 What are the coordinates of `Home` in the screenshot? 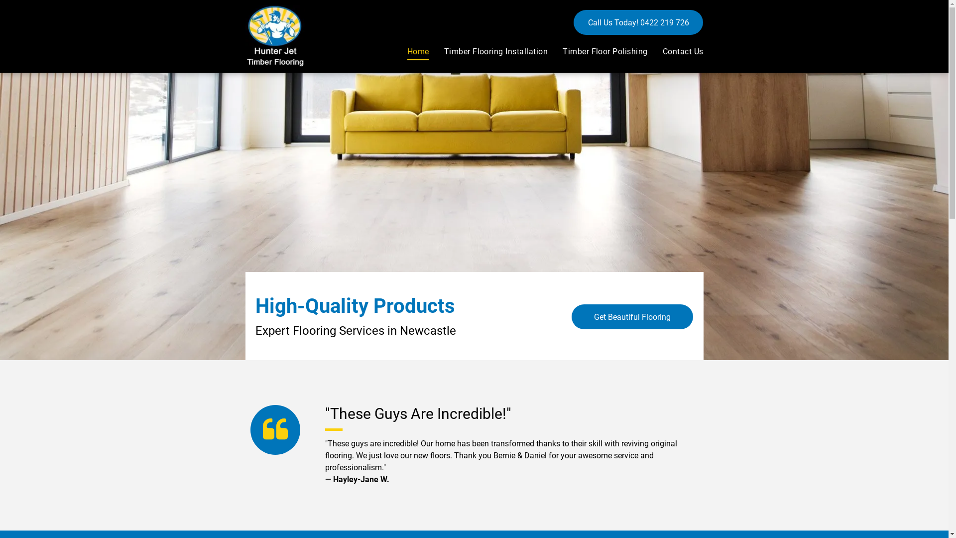 It's located at (411, 52).